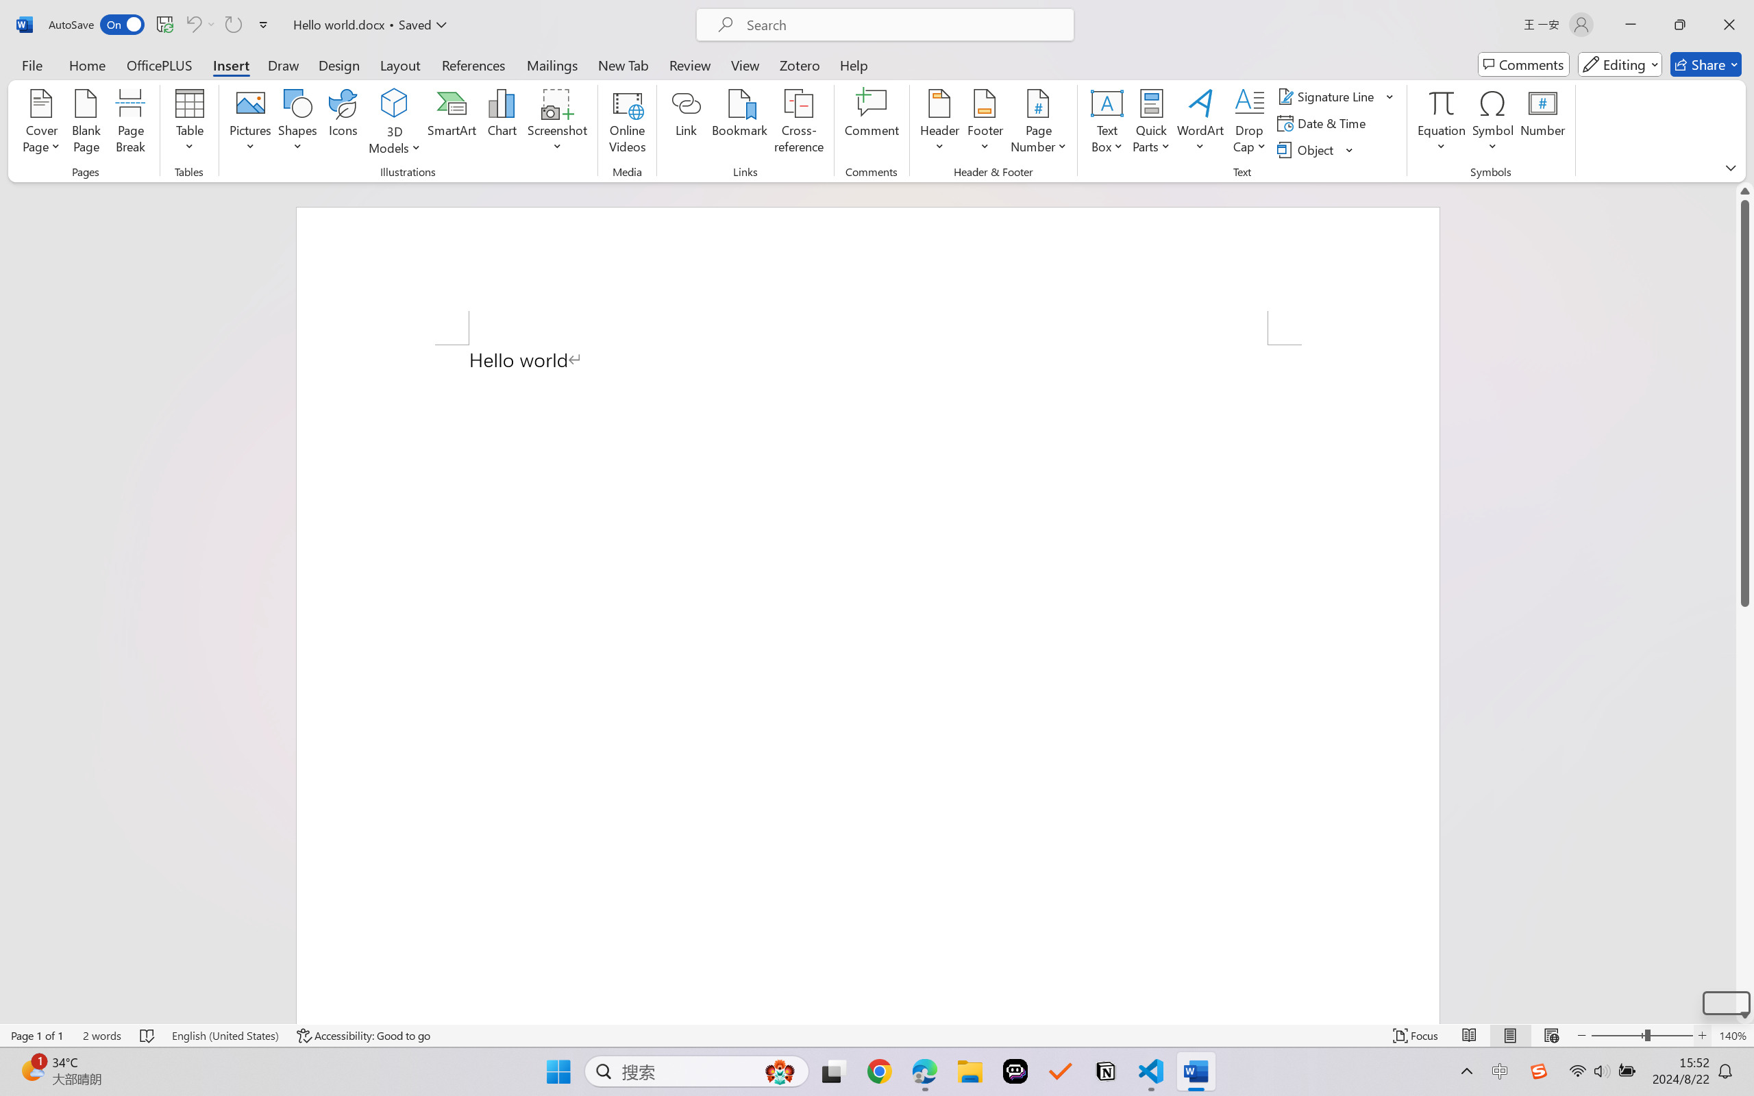 This screenshot has height=1096, width=1754. Describe the element at coordinates (1524, 64) in the screenshot. I see `Comments` at that location.